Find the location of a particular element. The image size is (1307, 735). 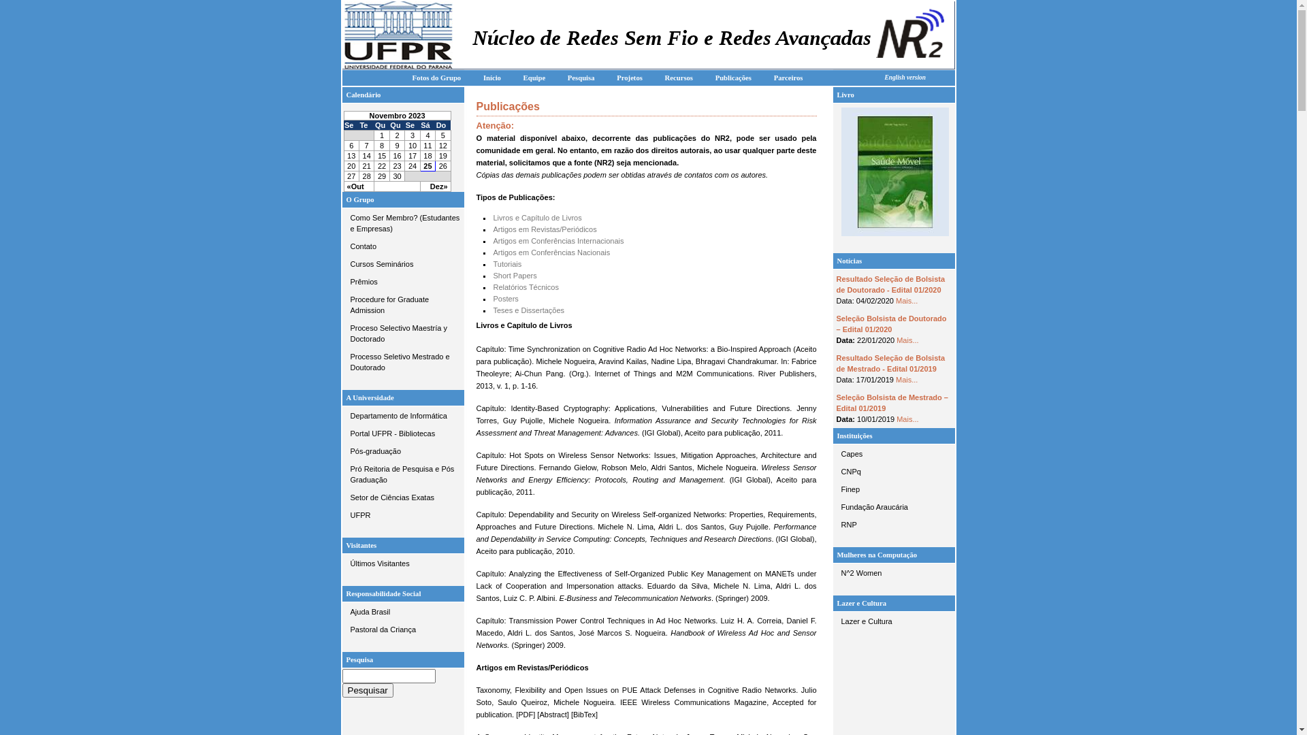

Ajuda Brasil is located at coordinates (403, 612).